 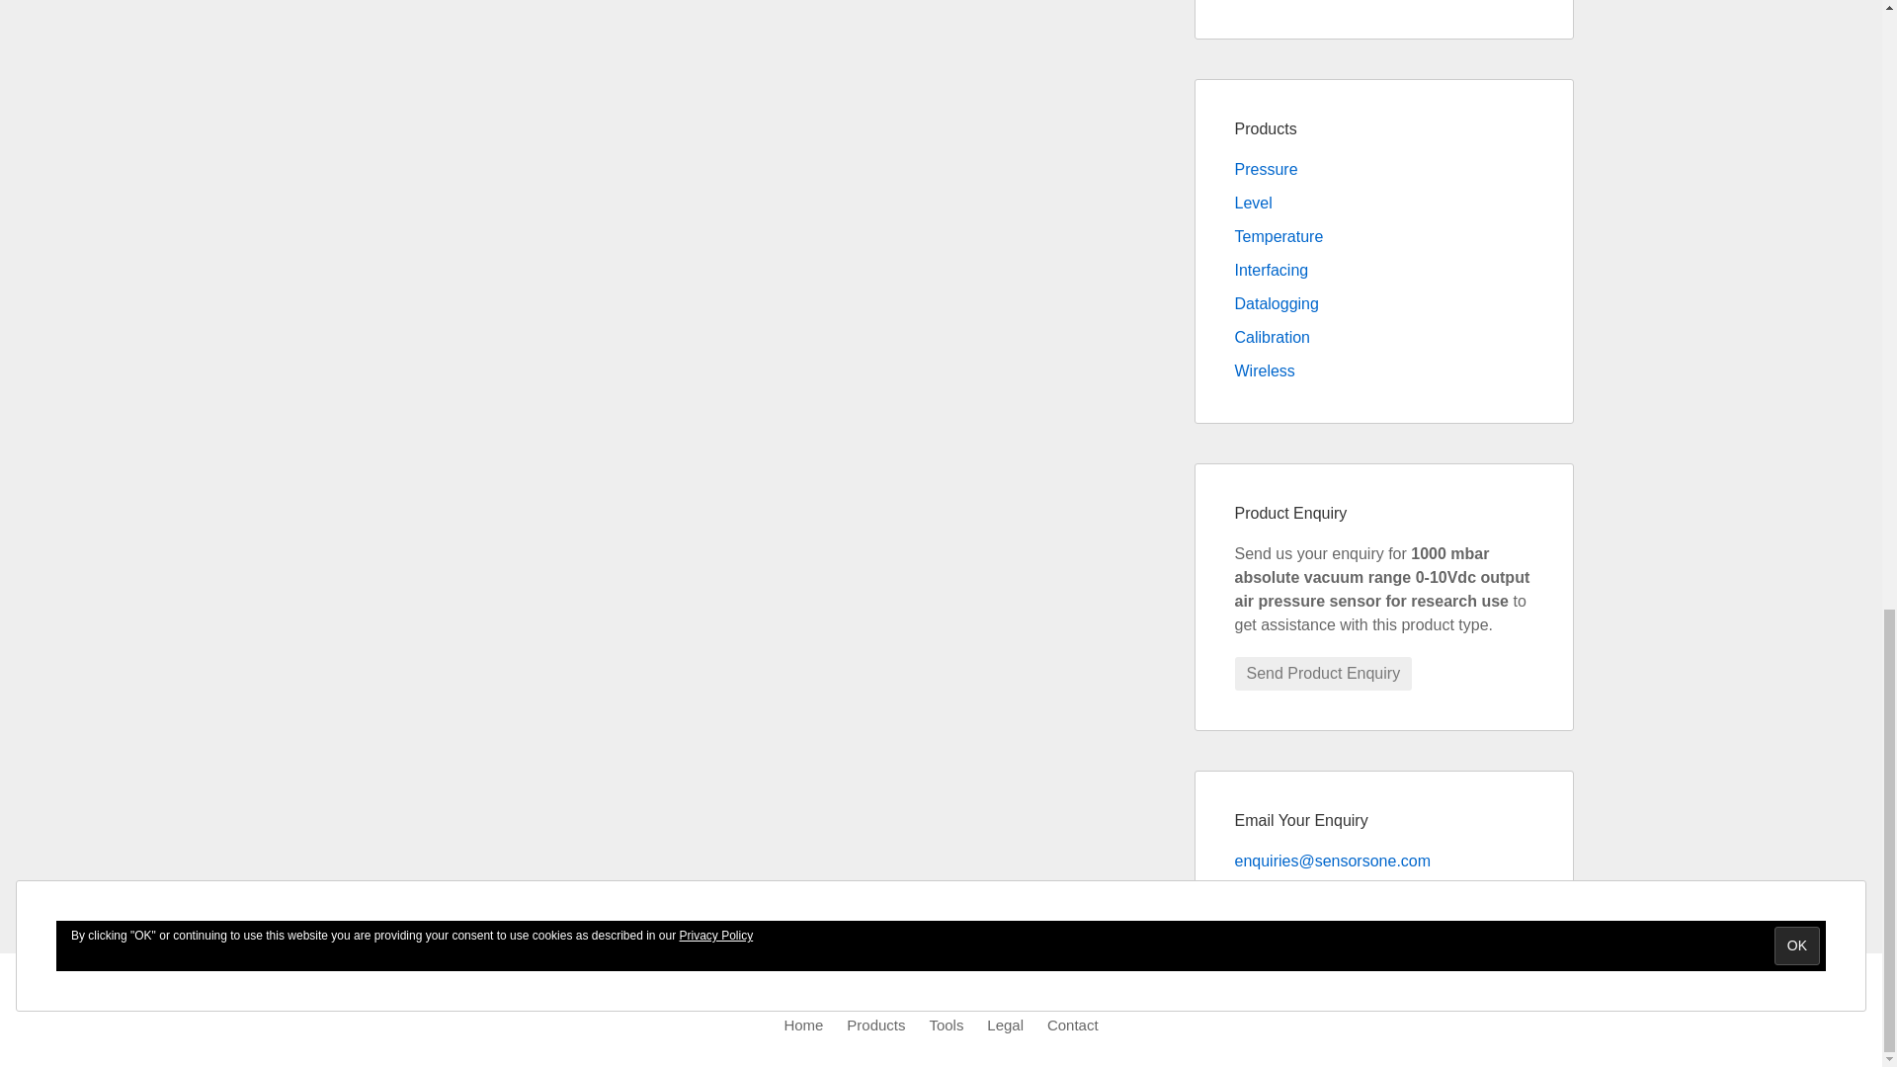 What do you see at coordinates (1278, 237) in the screenshot?
I see `Temperature` at bounding box center [1278, 237].